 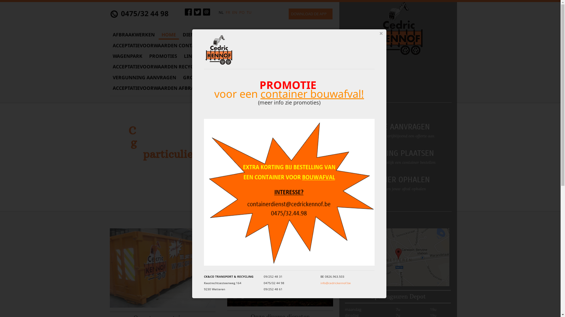 What do you see at coordinates (249, 67) in the screenshot?
I see `PRIVACY EN COOKIES` at bounding box center [249, 67].